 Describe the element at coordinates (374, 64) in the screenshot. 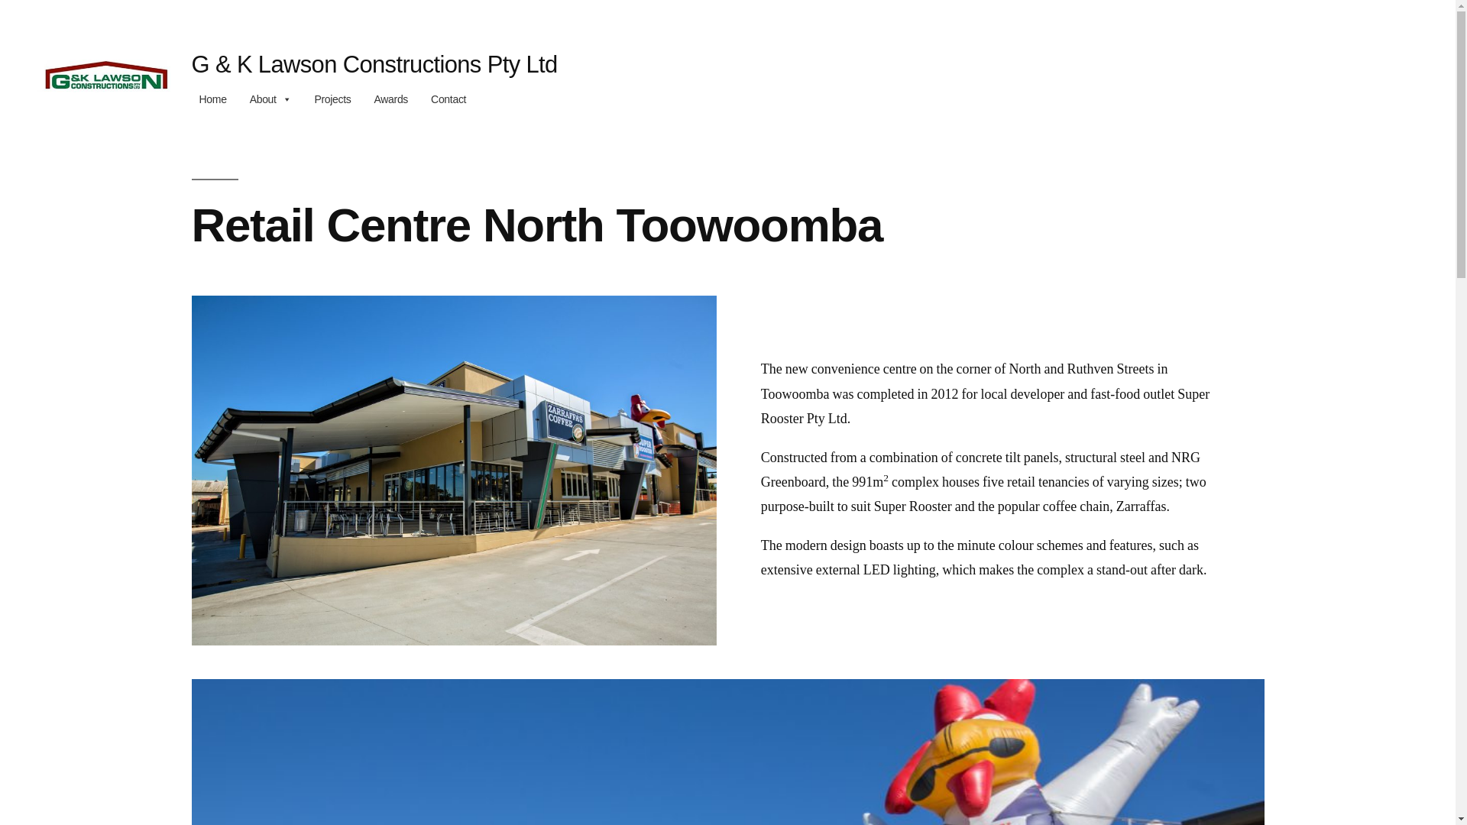

I see `G & K Lawson Constructions Pty Ltd` at that location.